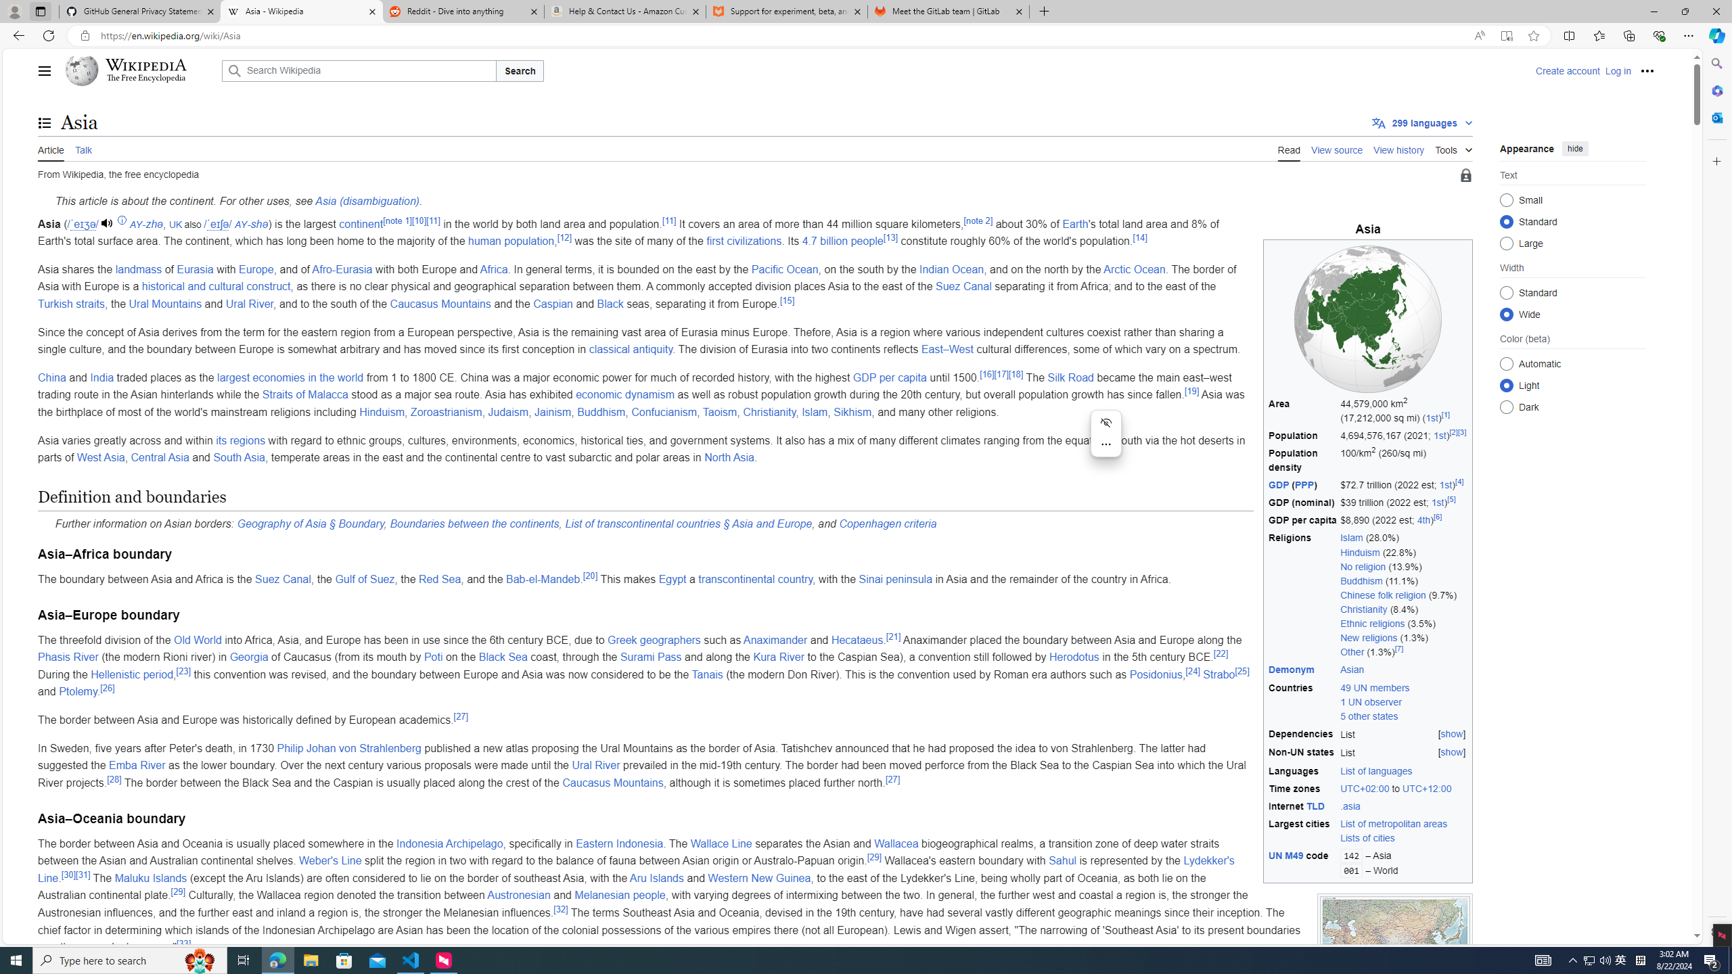  Describe the element at coordinates (140, 70) in the screenshot. I see `Wikipedia The Free Encyclopedia` at that location.